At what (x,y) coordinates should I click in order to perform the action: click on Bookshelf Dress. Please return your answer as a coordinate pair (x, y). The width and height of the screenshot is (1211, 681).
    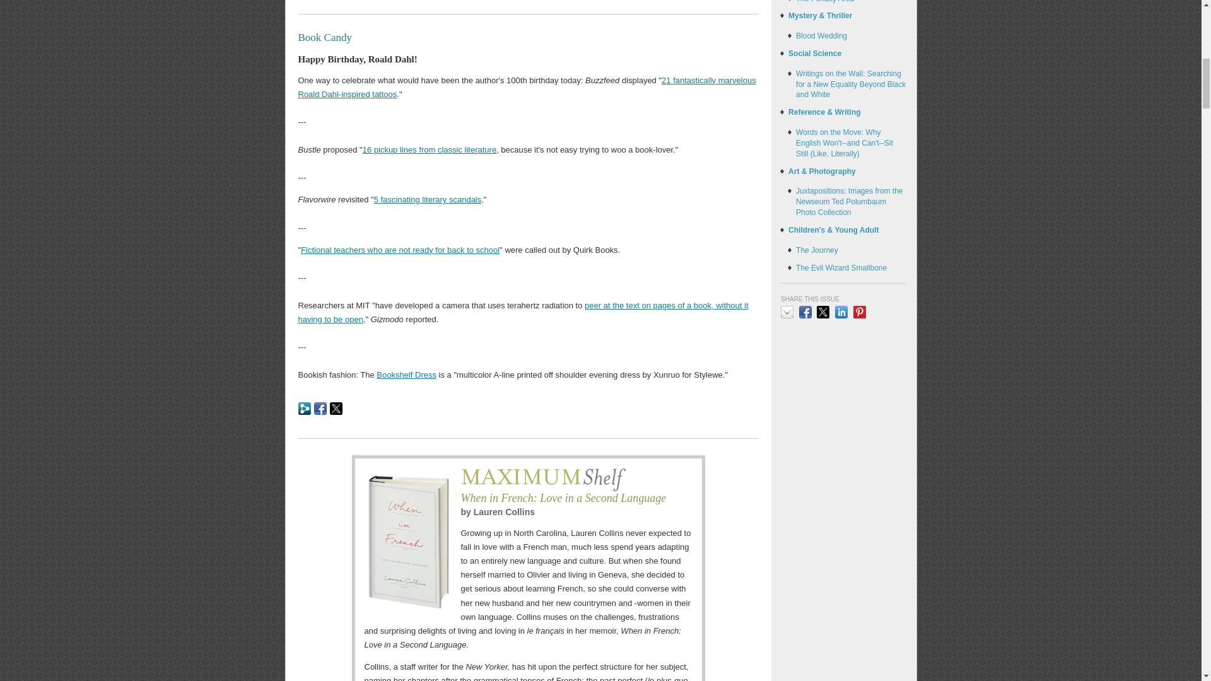
    Looking at the image, I should click on (406, 375).